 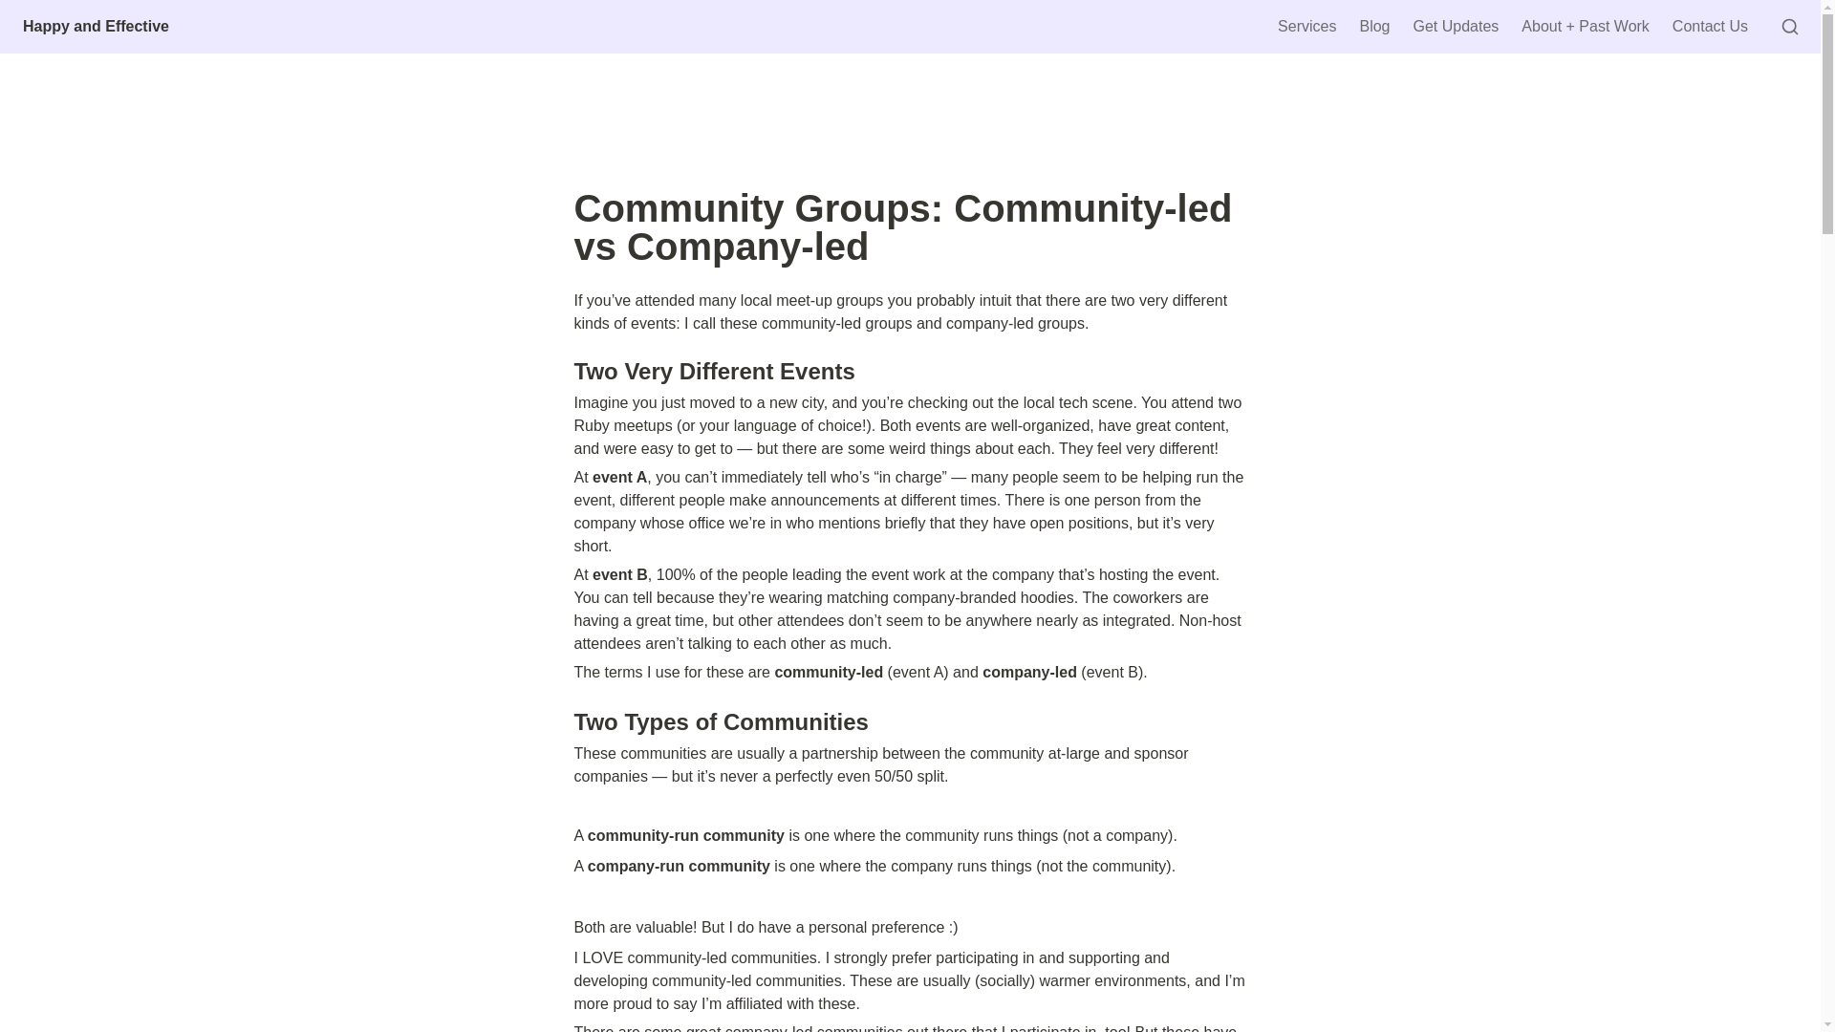 I want to click on Services, so click(x=1306, y=27).